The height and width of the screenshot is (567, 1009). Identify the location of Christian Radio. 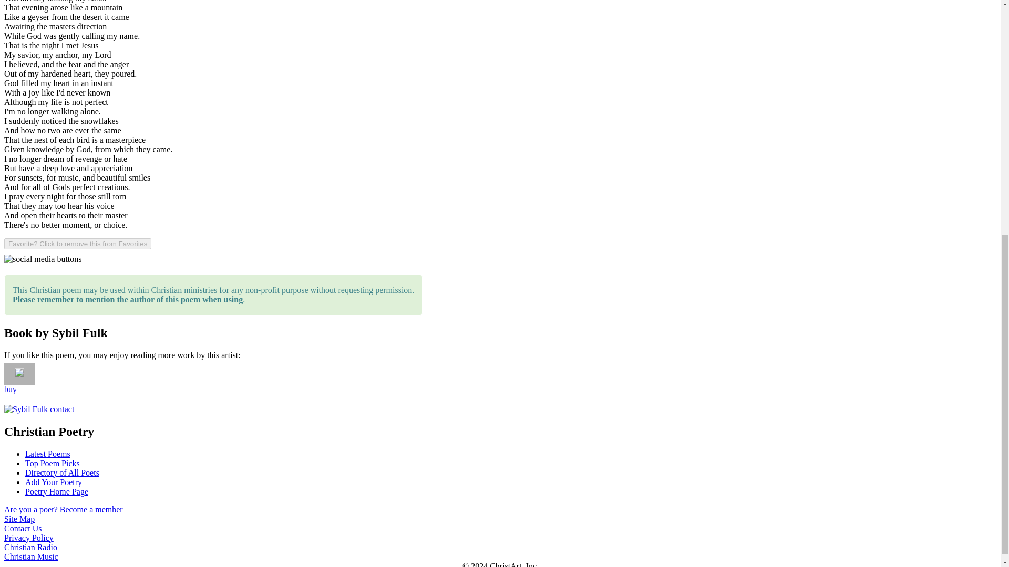
(30, 546).